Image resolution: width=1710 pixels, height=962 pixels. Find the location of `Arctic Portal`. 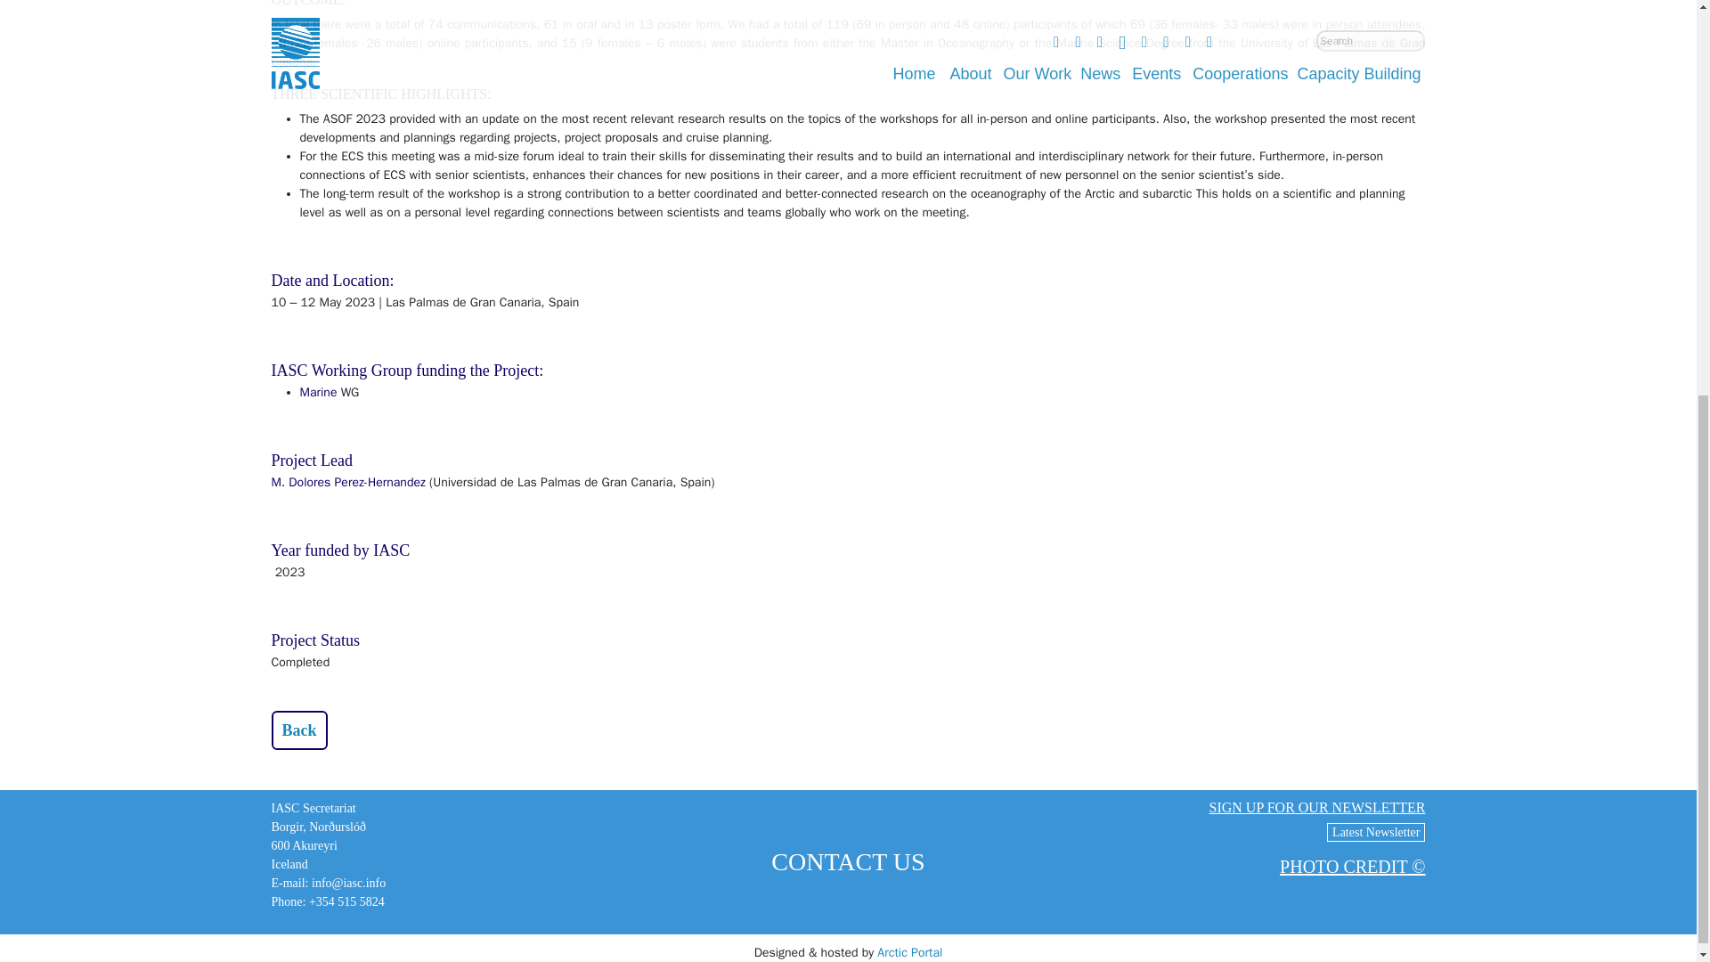

Arctic Portal is located at coordinates (908, 951).